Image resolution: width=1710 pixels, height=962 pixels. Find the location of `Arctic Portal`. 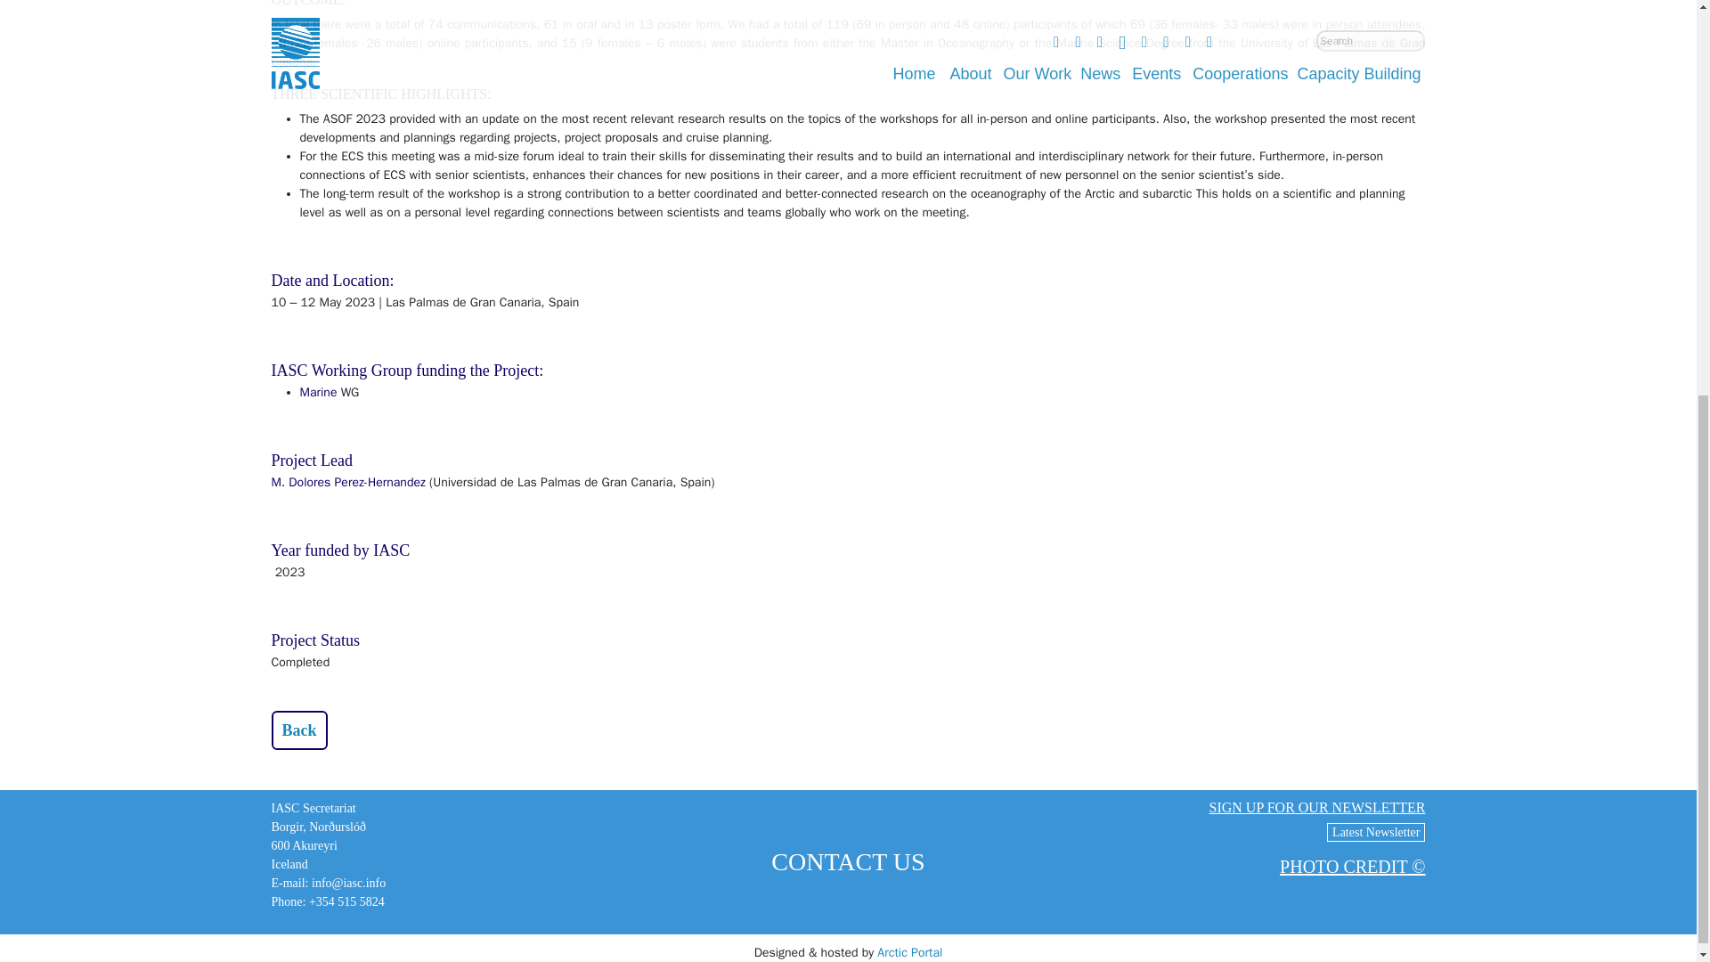

Arctic Portal is located at coordinates (908, 951).